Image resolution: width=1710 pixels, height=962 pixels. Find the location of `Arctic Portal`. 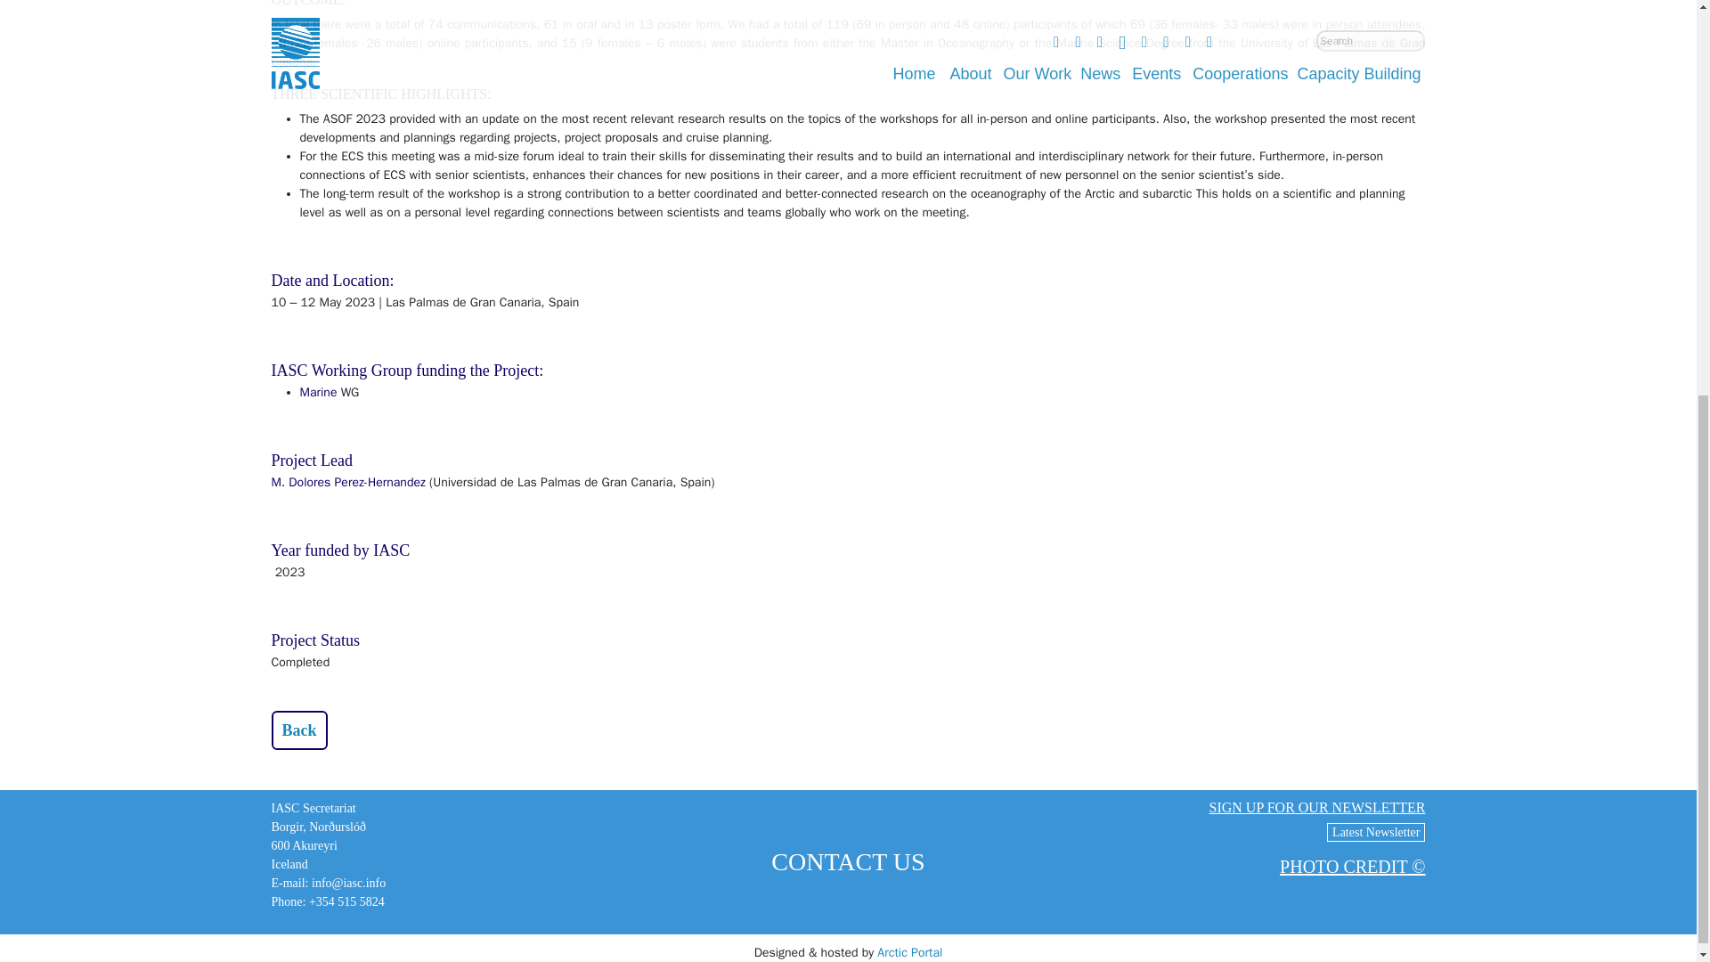

Arctic Portal is located at coordinates (908, 951).